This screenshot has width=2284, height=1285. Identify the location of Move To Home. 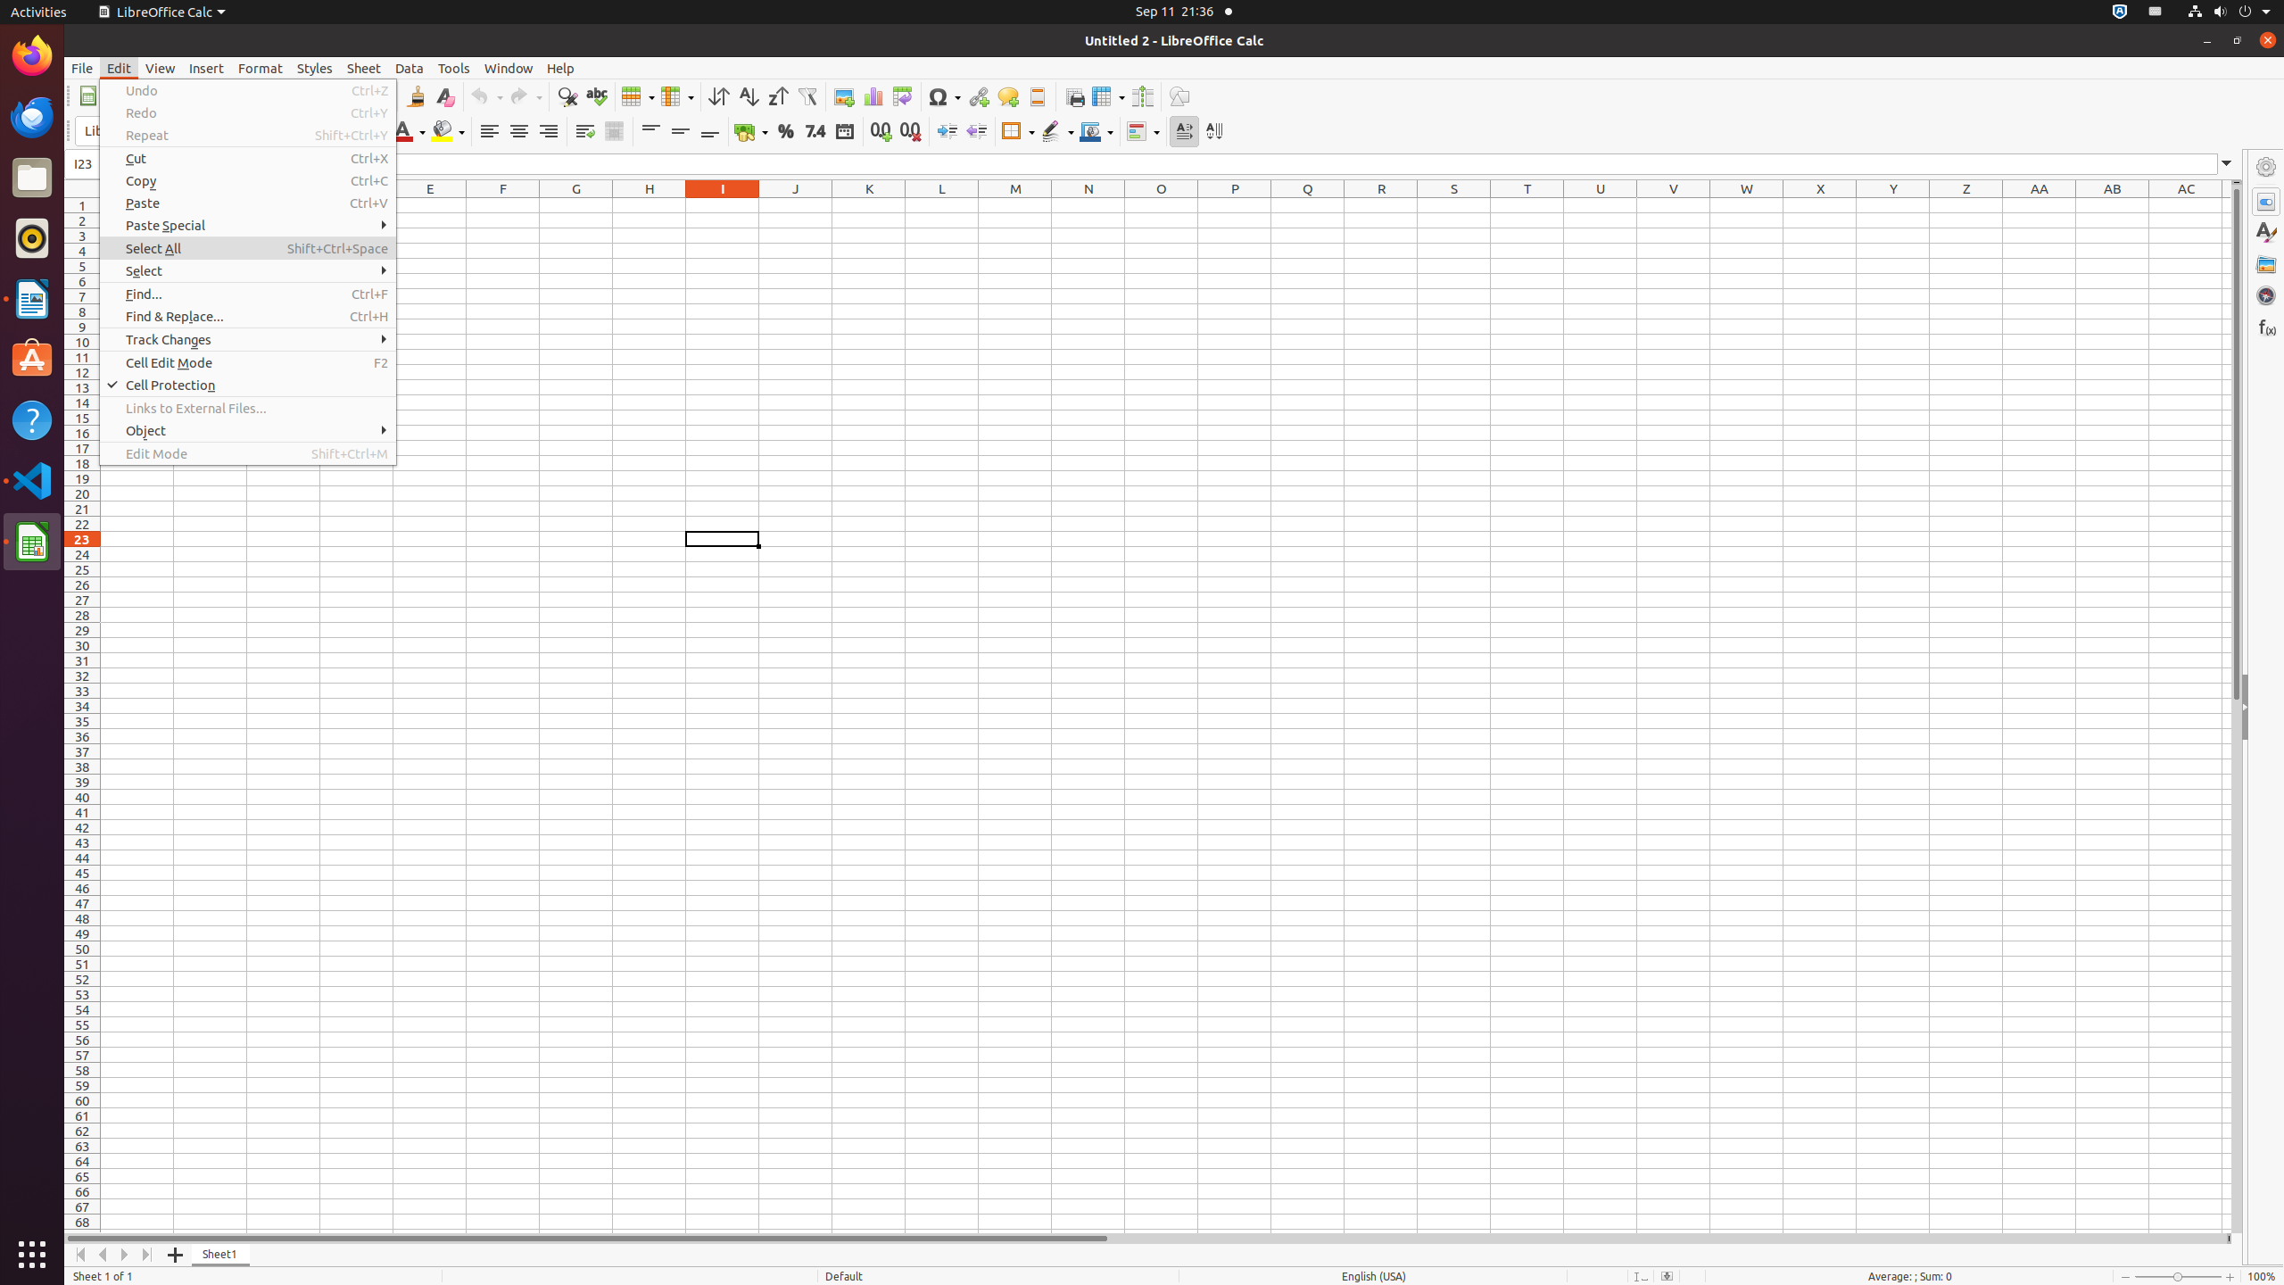
(80, 1255).